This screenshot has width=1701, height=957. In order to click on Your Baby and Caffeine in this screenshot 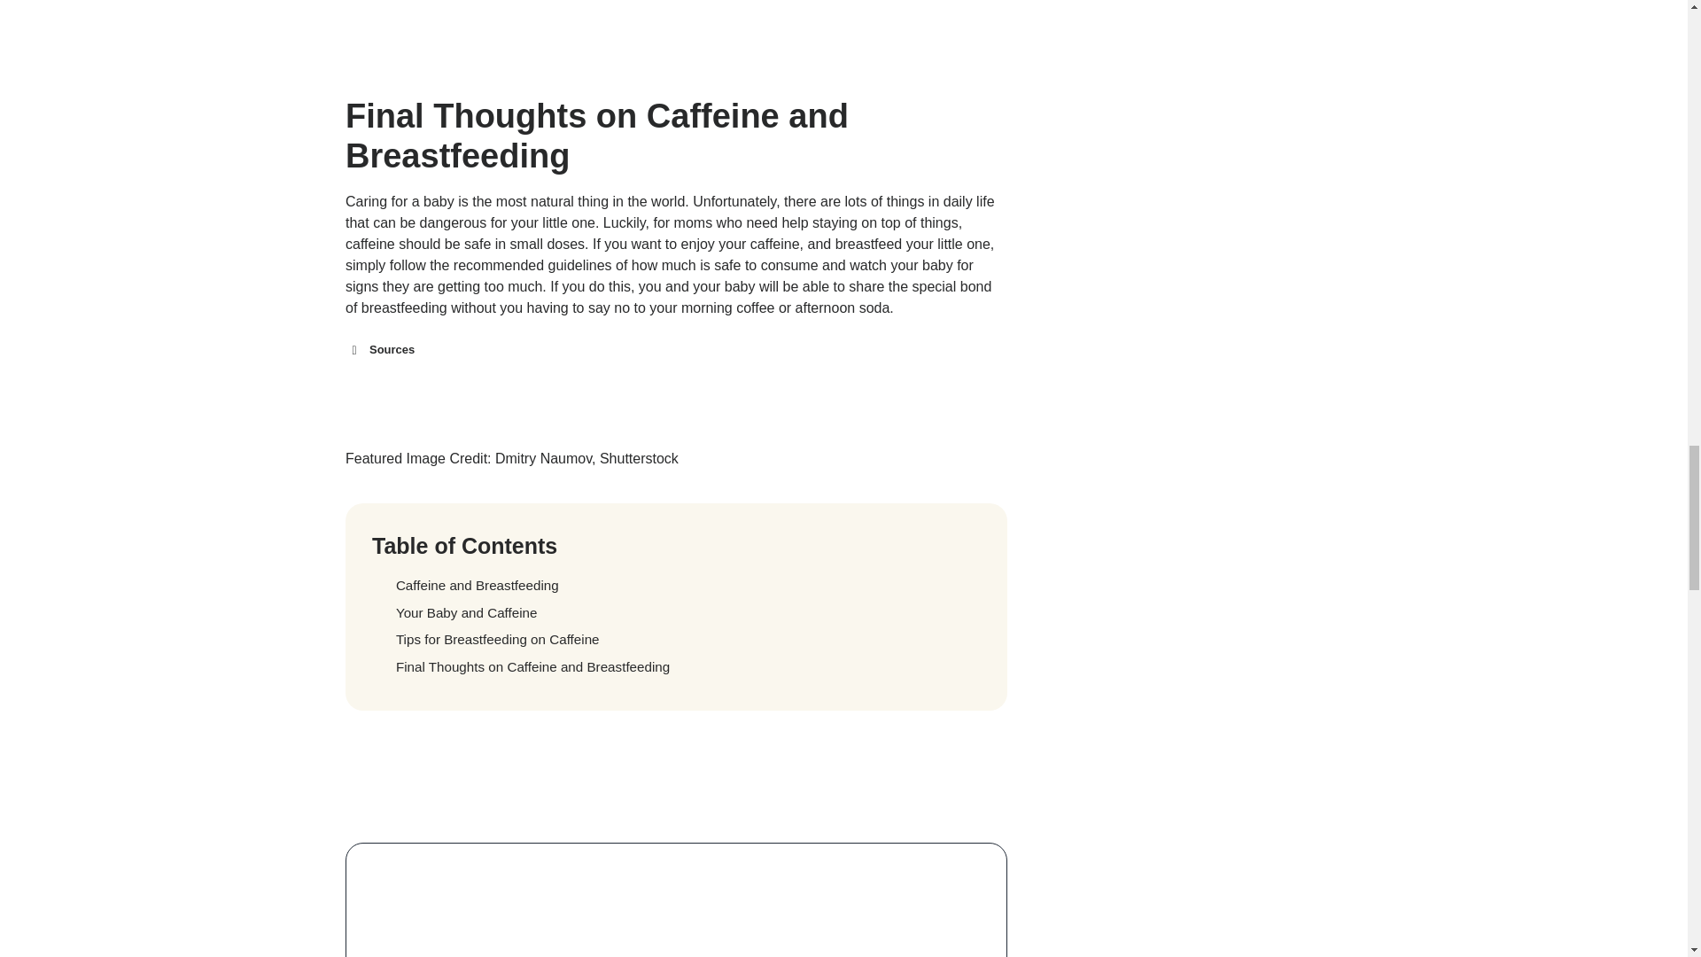, I will do `click(677, 613)`.